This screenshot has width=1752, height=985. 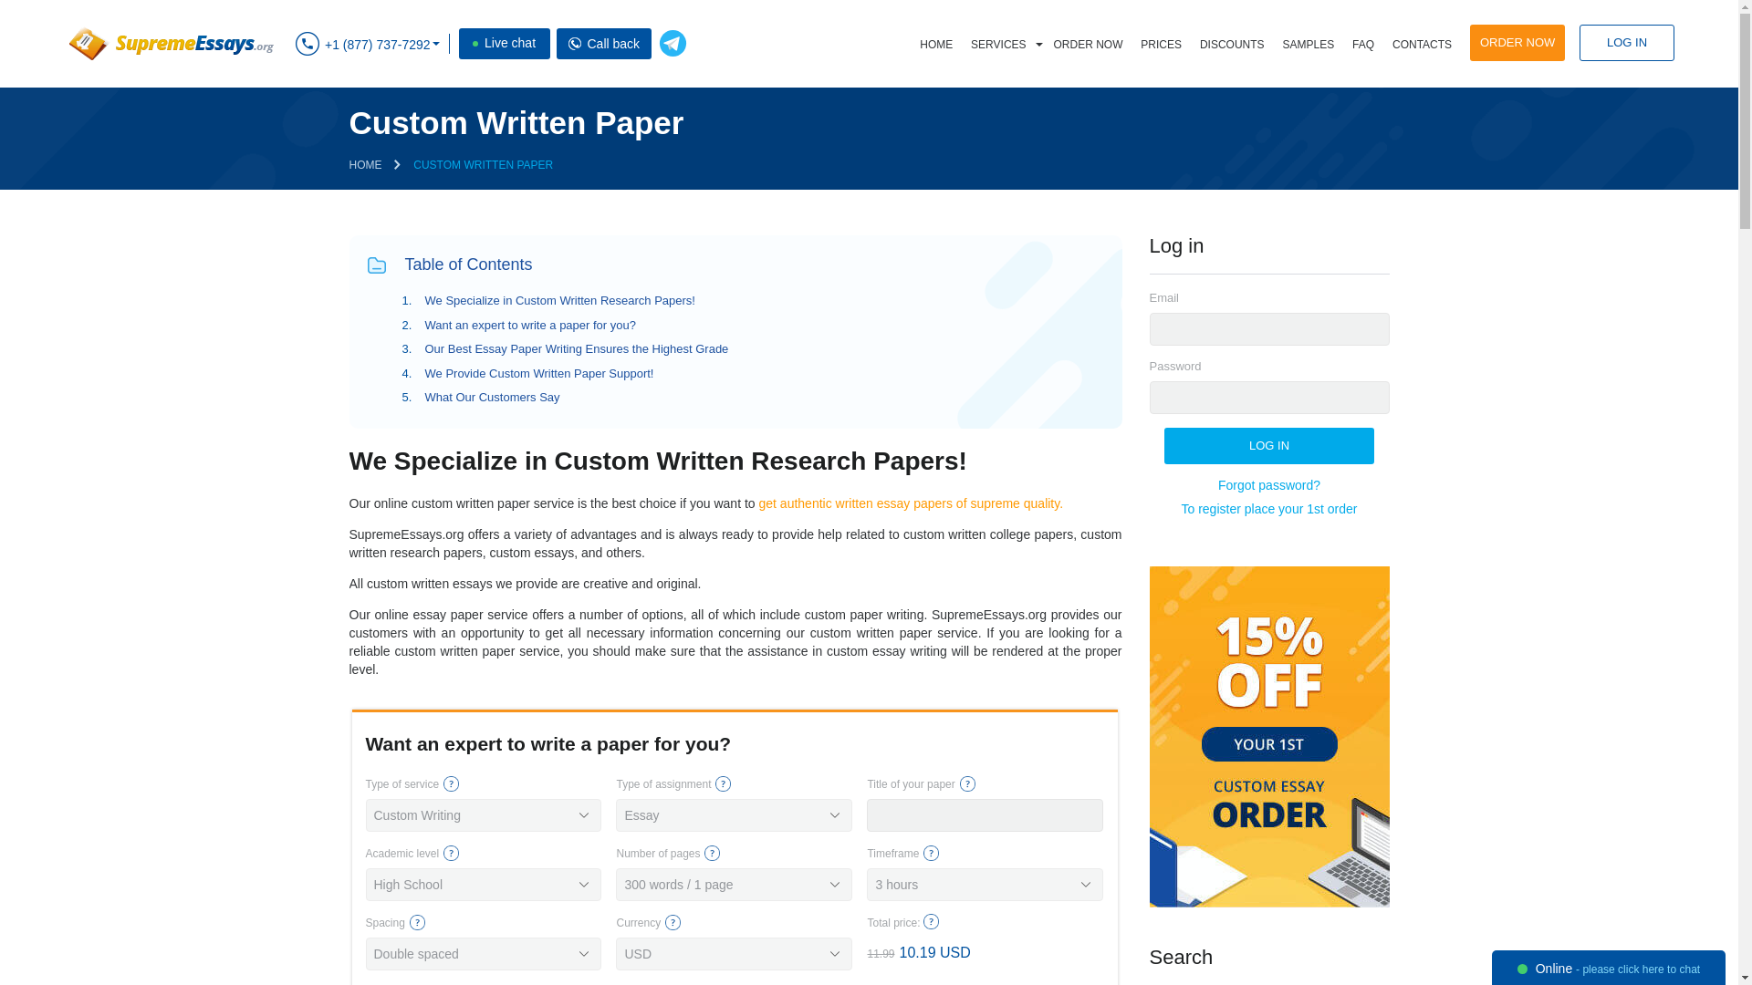 I want to click on PRICES, so click(x=1161, y=45).